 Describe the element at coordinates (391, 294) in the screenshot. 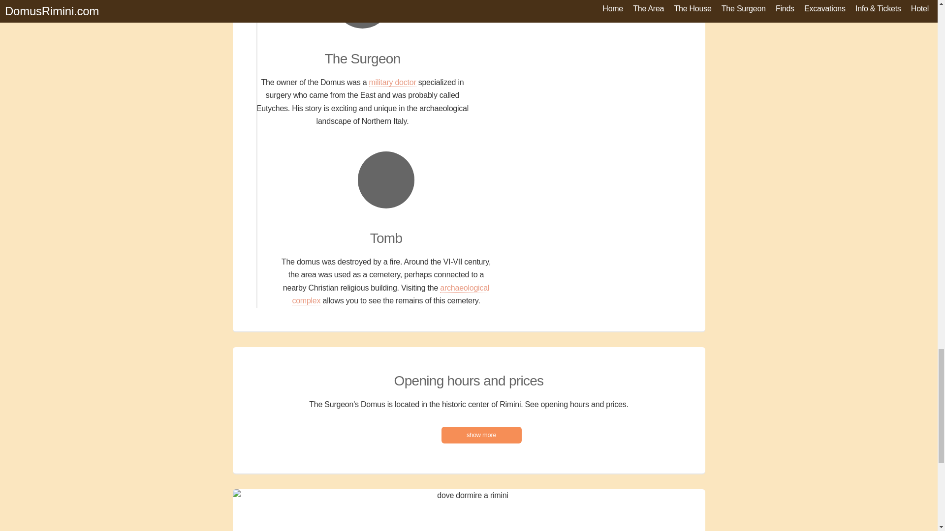

I see `archaeological complex` at that location.